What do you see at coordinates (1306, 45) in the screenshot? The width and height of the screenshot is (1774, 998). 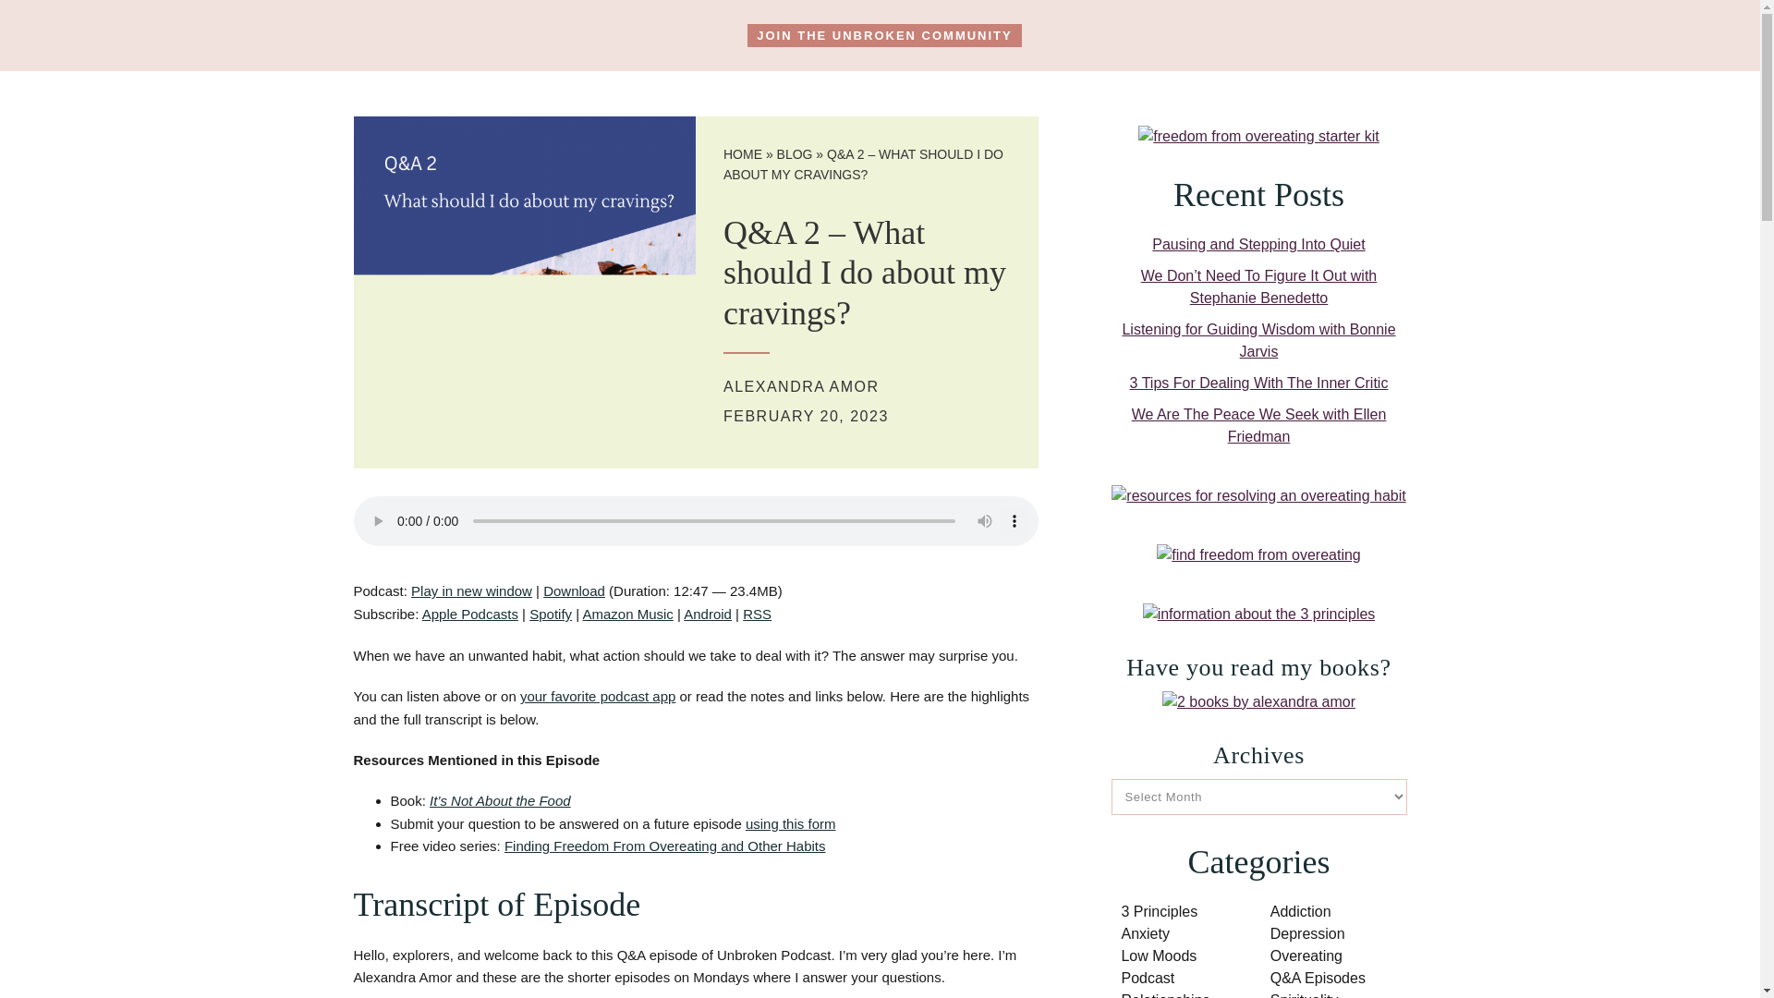 I see `CONTACT` at bounding box center [1306, 45].